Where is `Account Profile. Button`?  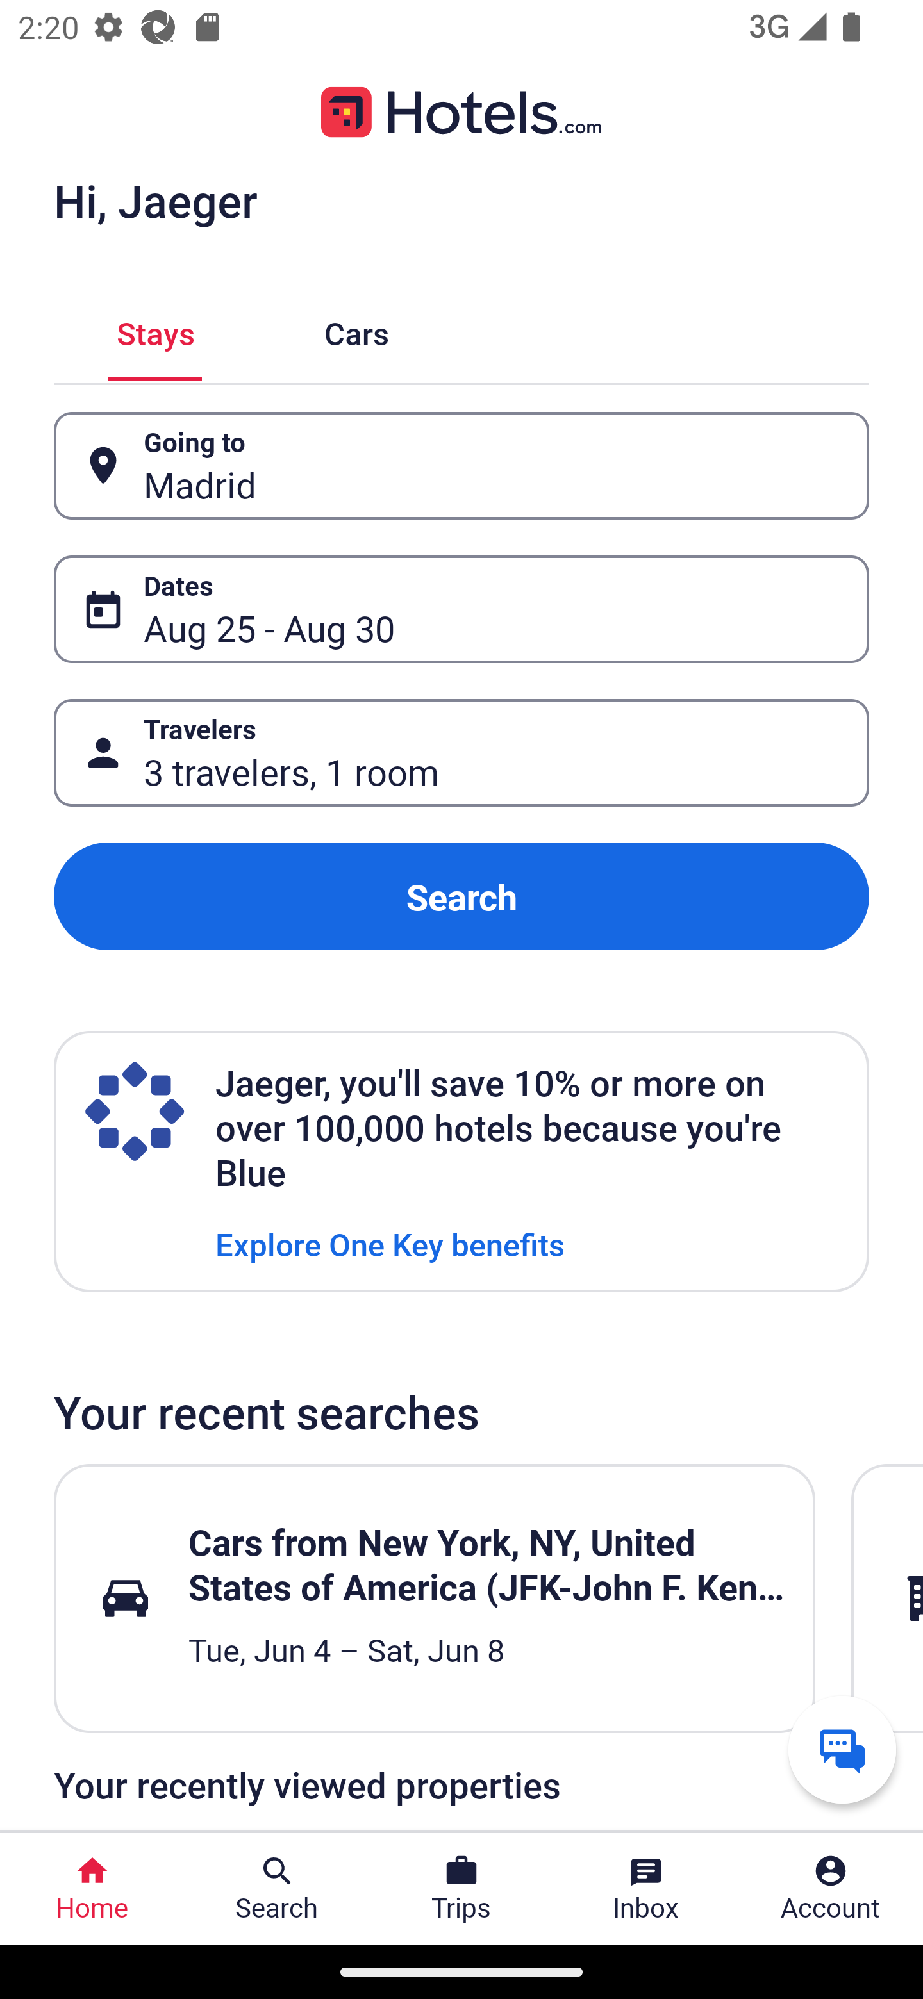
Account Profile. Button is located at coordinates (831, 1889).